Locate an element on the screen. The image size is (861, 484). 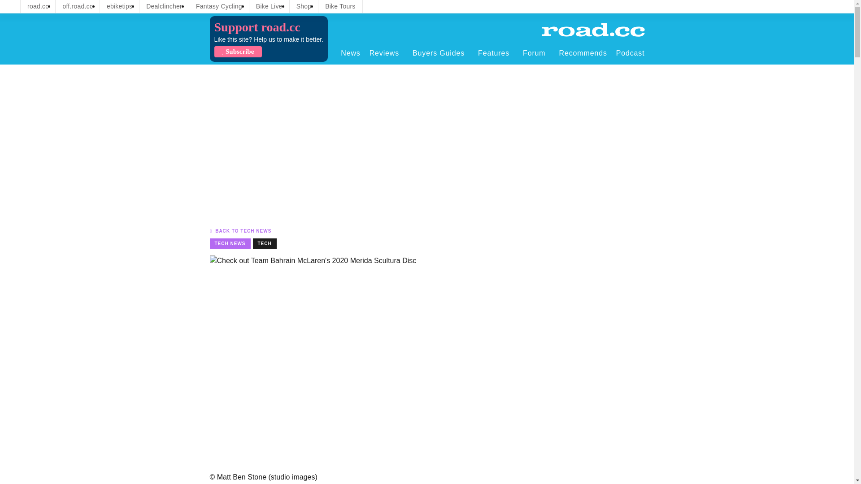
Subscribe is located at coordinates (238, 52).